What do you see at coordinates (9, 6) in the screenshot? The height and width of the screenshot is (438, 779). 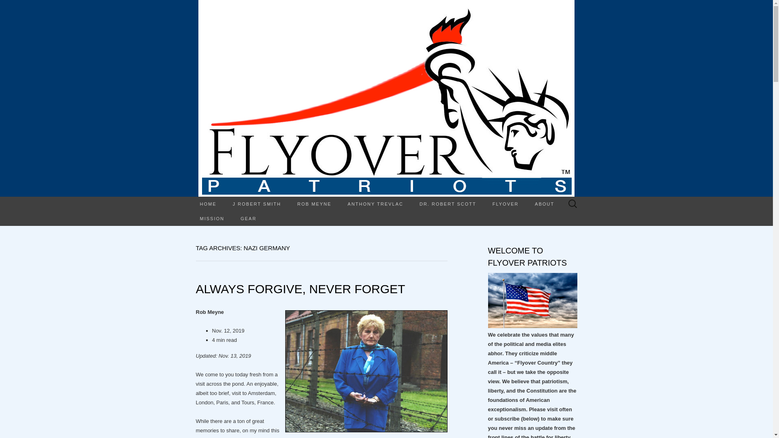 I see `Search` at bounding box center [9, 6].